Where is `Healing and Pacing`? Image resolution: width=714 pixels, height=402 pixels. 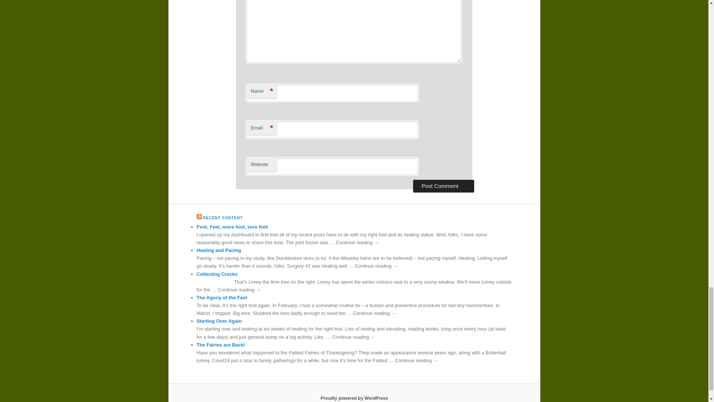 Healing and Pacing is located at coordinates (219, 250).